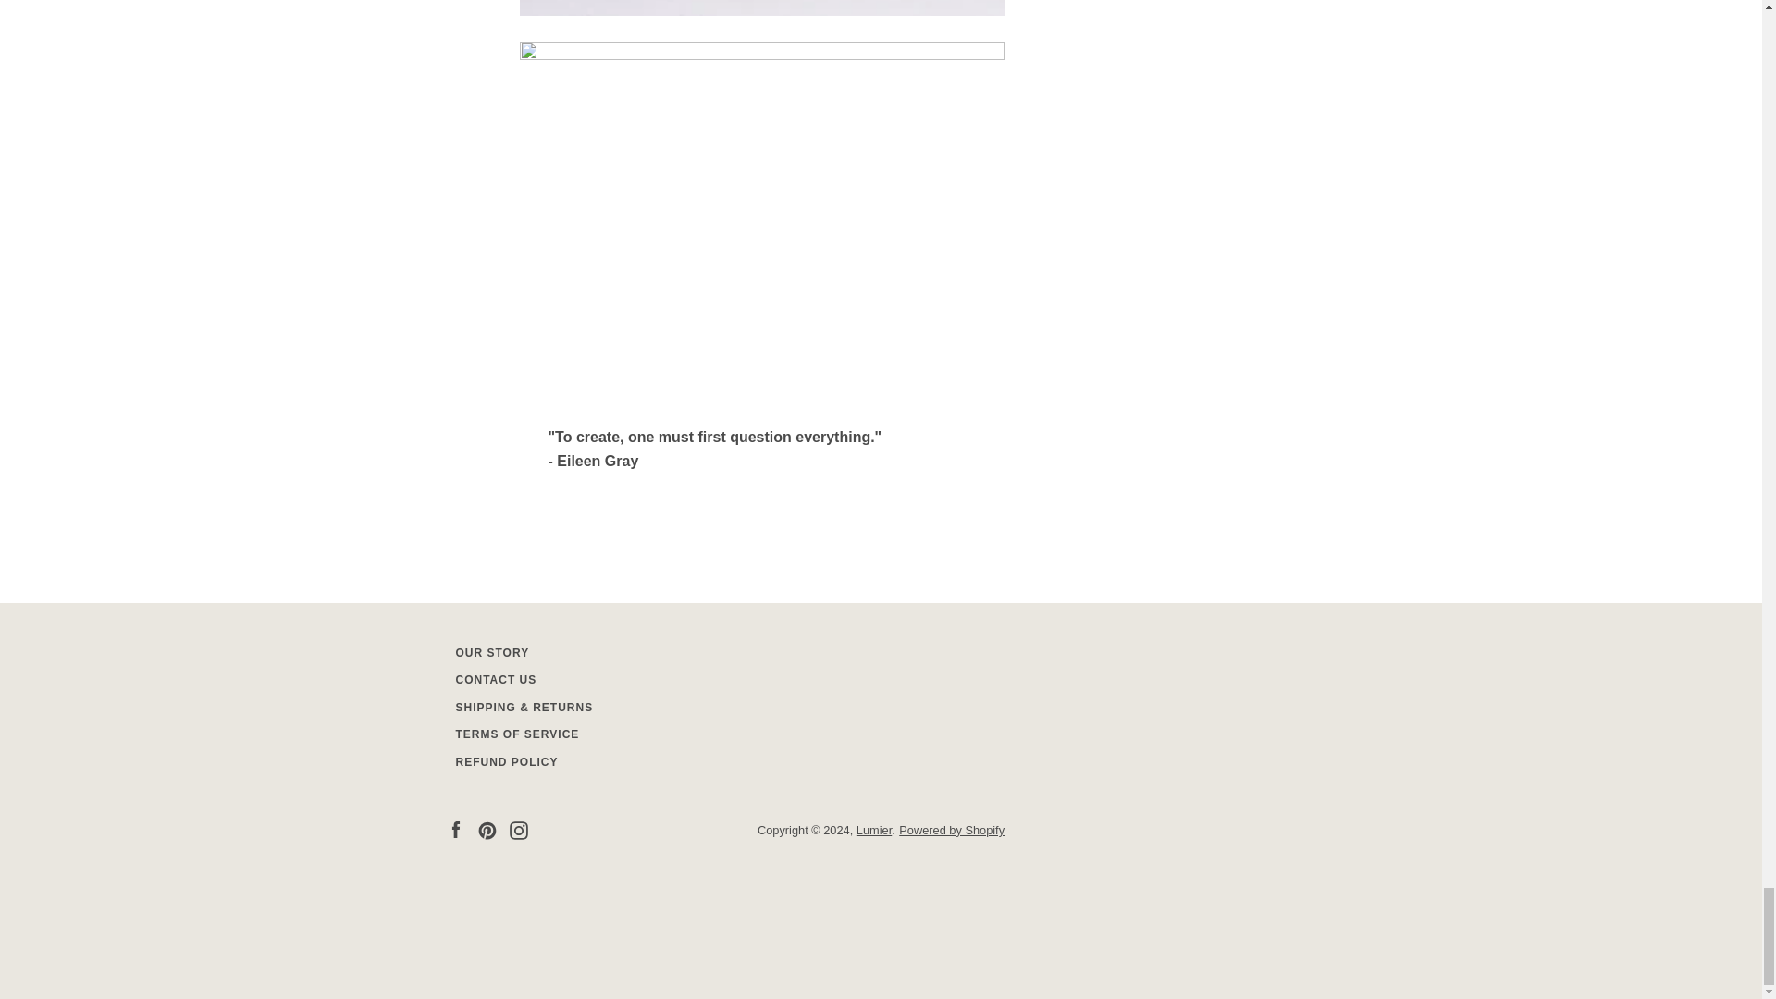 The image size is (1776, 999). I want to click on TERMS OF SERVICE, so click(516, 734).